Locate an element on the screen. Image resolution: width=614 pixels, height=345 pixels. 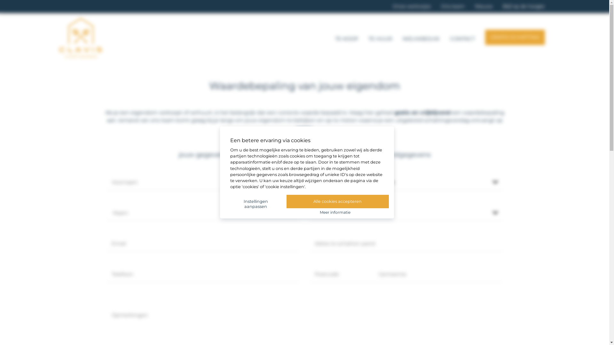
GRATIS SCHATTING is located at coordinates (515, 36).